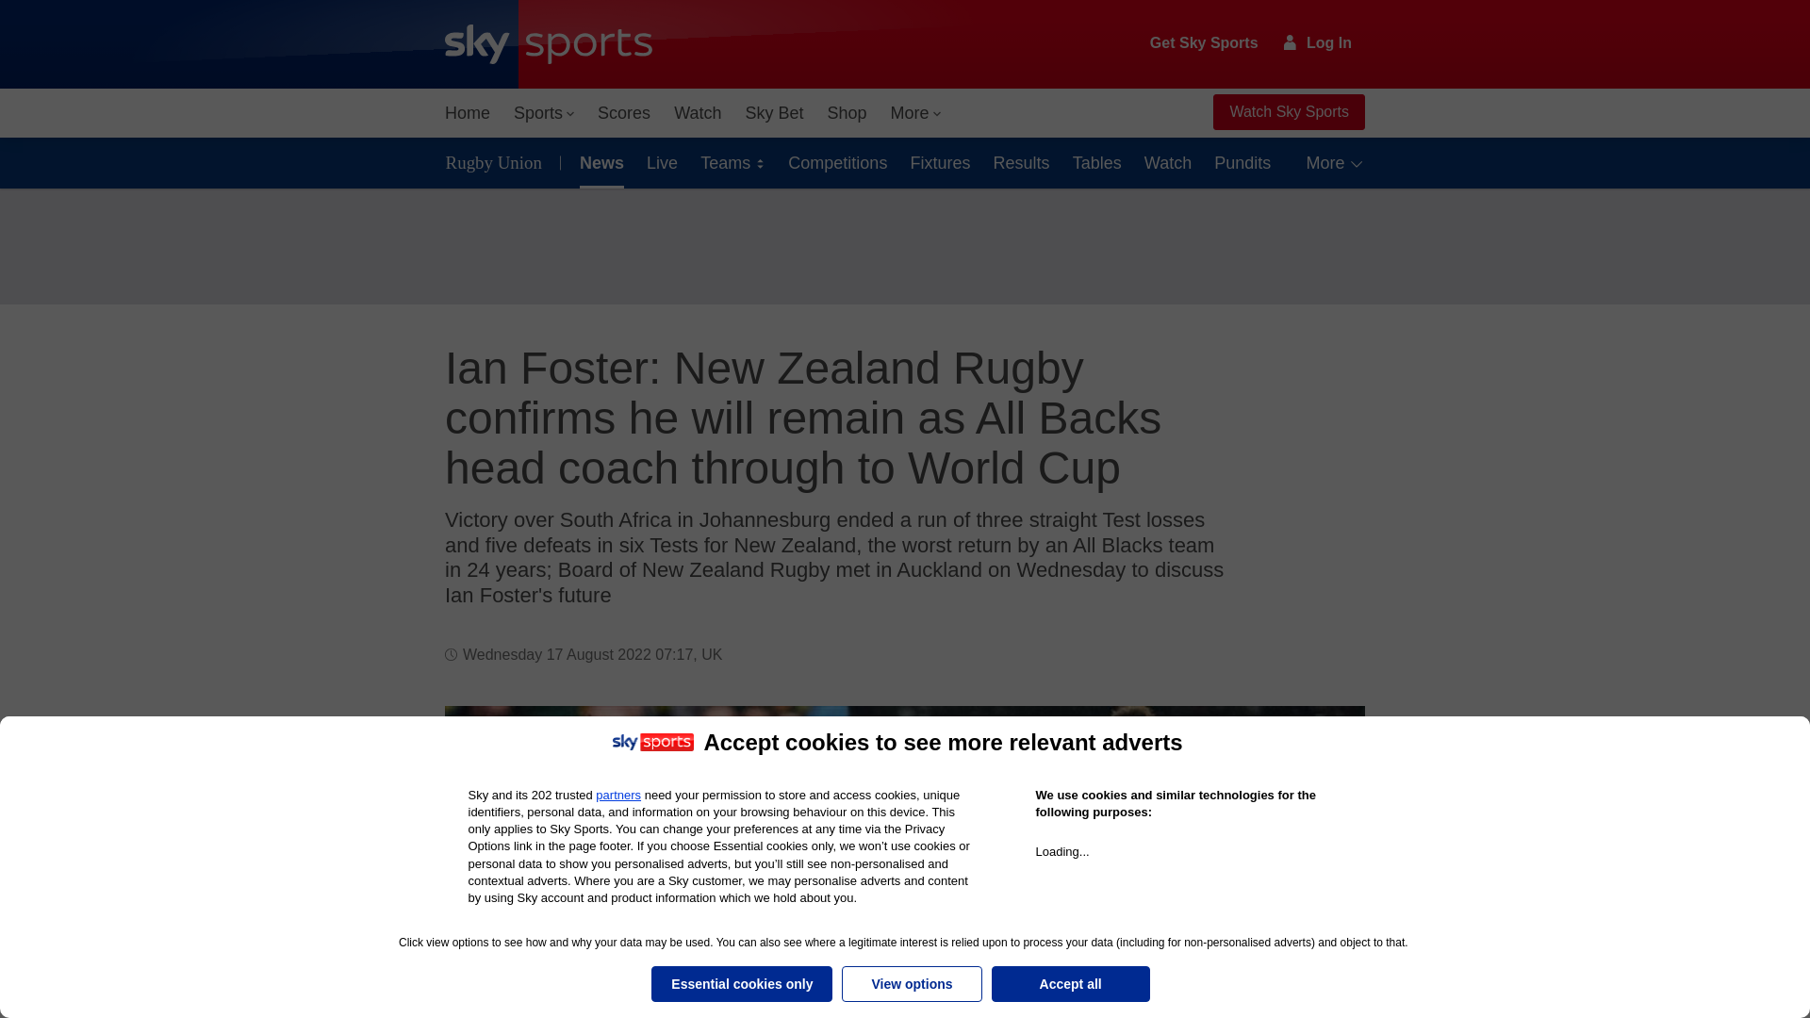 This screenshot has width=1810, height=1018. Describe the element at coordinates (916, 113) in the screenshot. I see `More` at that location.